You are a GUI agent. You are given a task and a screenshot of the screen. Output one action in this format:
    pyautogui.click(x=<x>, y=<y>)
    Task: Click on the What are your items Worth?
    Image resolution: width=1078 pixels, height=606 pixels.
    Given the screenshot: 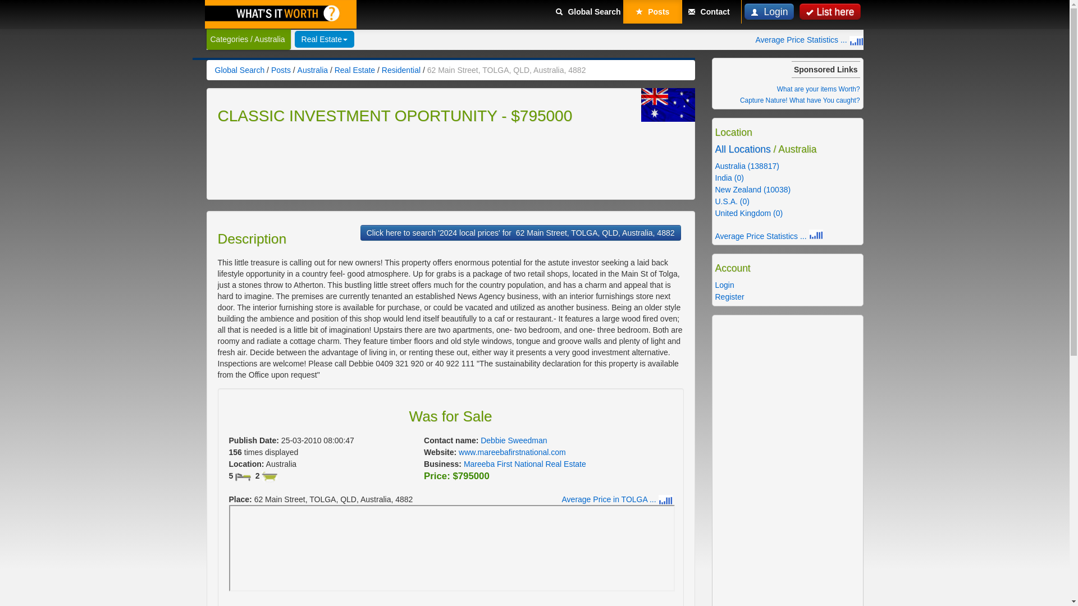 What is the action you would take?
    pyautogui.click(x=819, y=89)
    